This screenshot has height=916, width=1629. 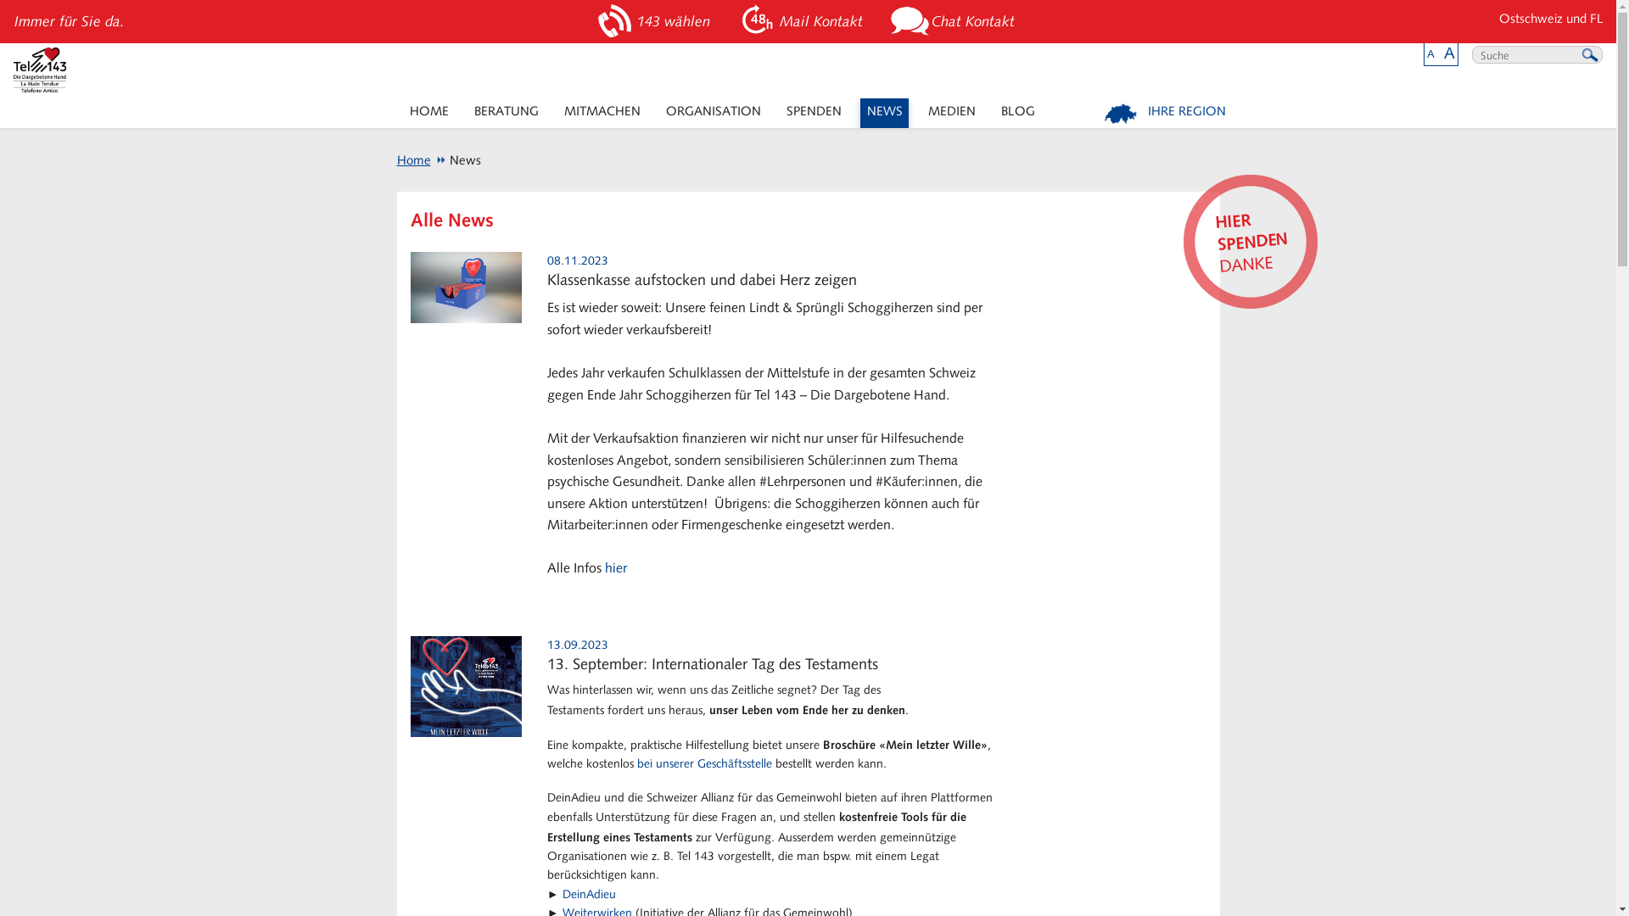 What do you see at coordinates (1166, 114) in the screenshot?
I see `IHRE REGION` at bounding box center [1166, 114].